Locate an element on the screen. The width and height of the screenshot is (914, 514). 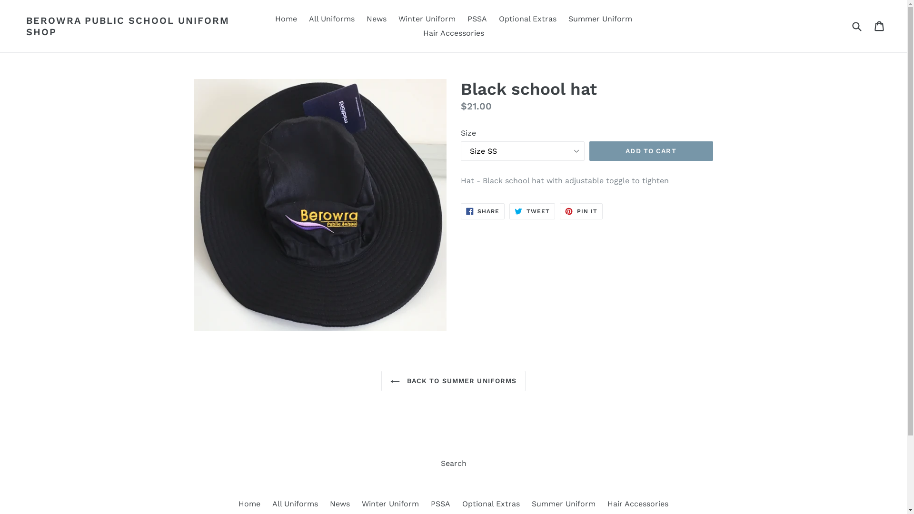
All Uniforms is located at coordinates (331, 19).